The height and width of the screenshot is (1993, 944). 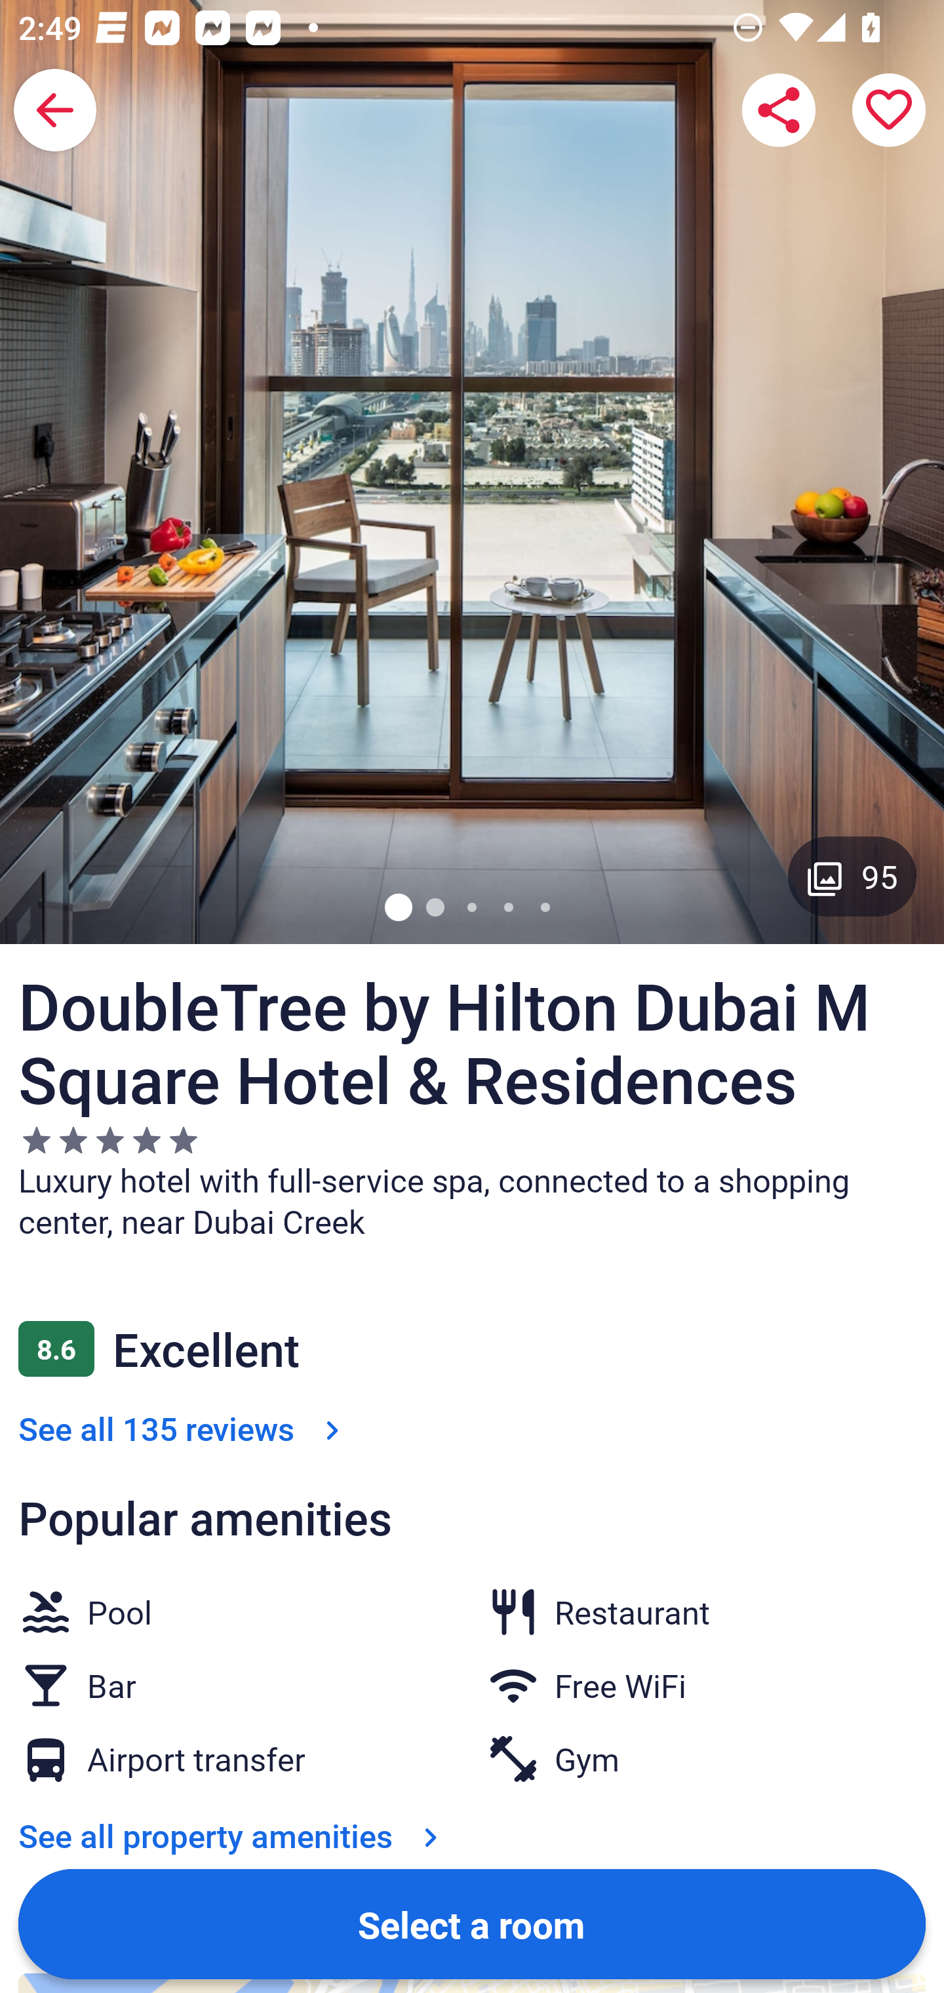 I want to click on Back, so click(x=55, y=110).